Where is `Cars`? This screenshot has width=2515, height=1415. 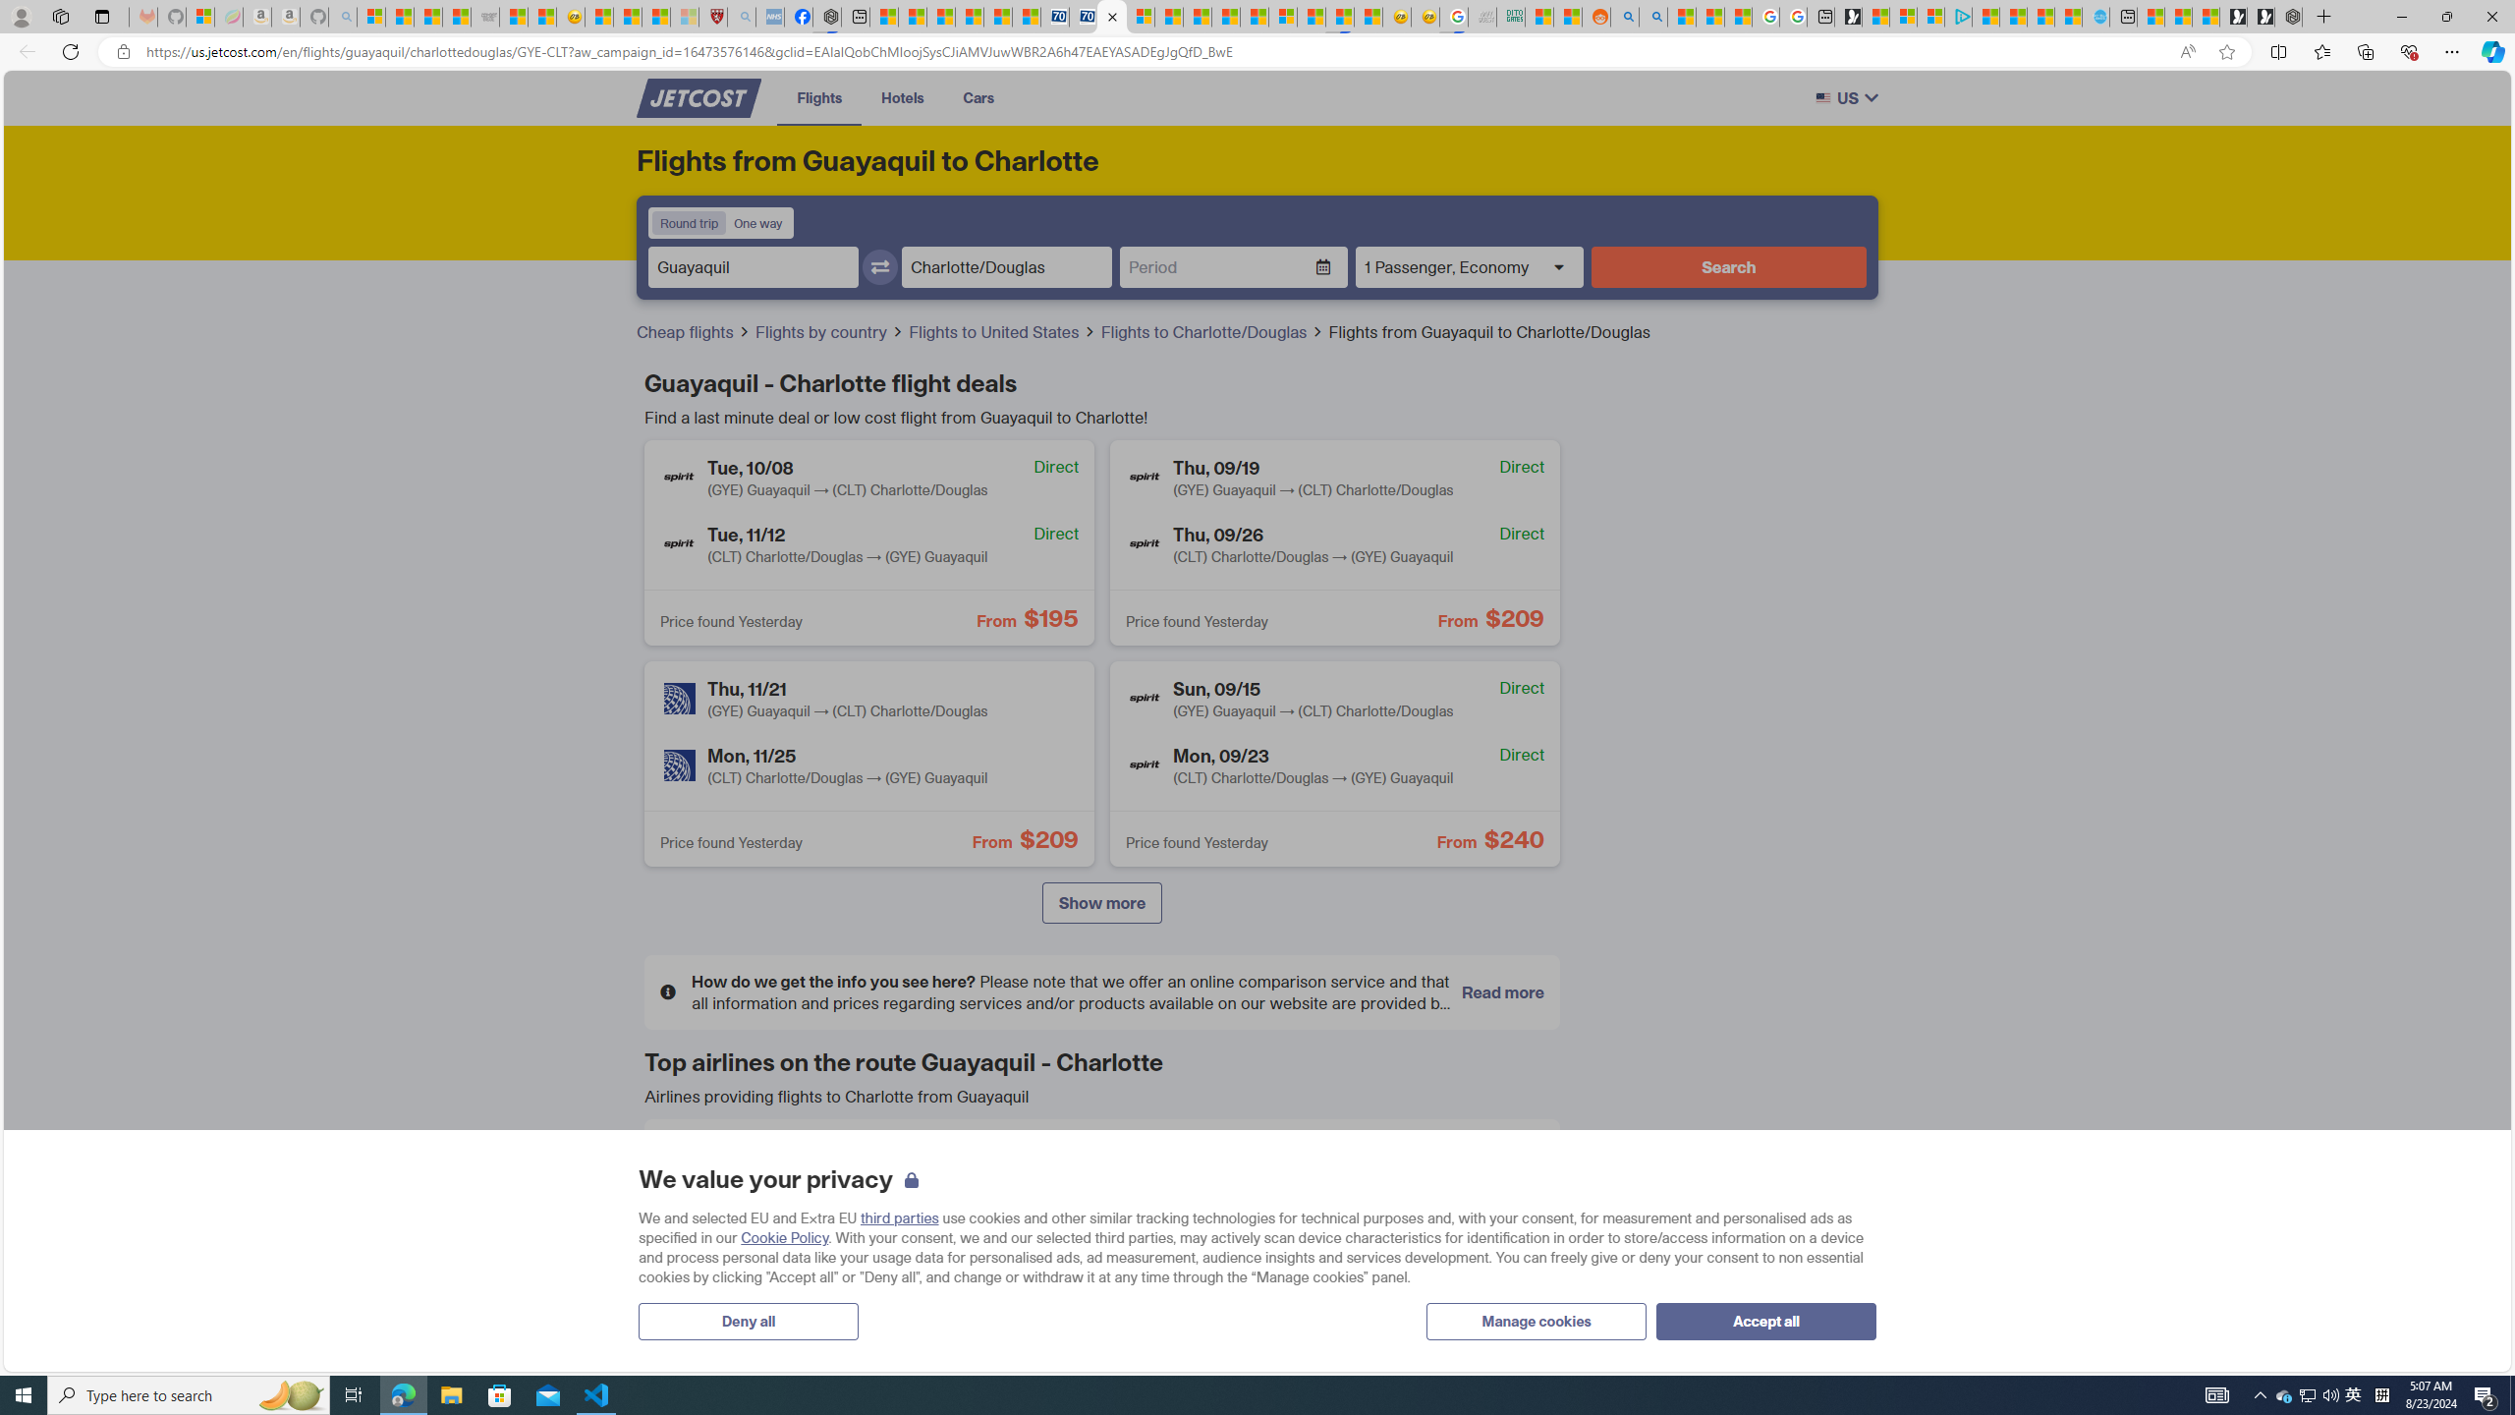
Cars is located at coordinates (978, 97).